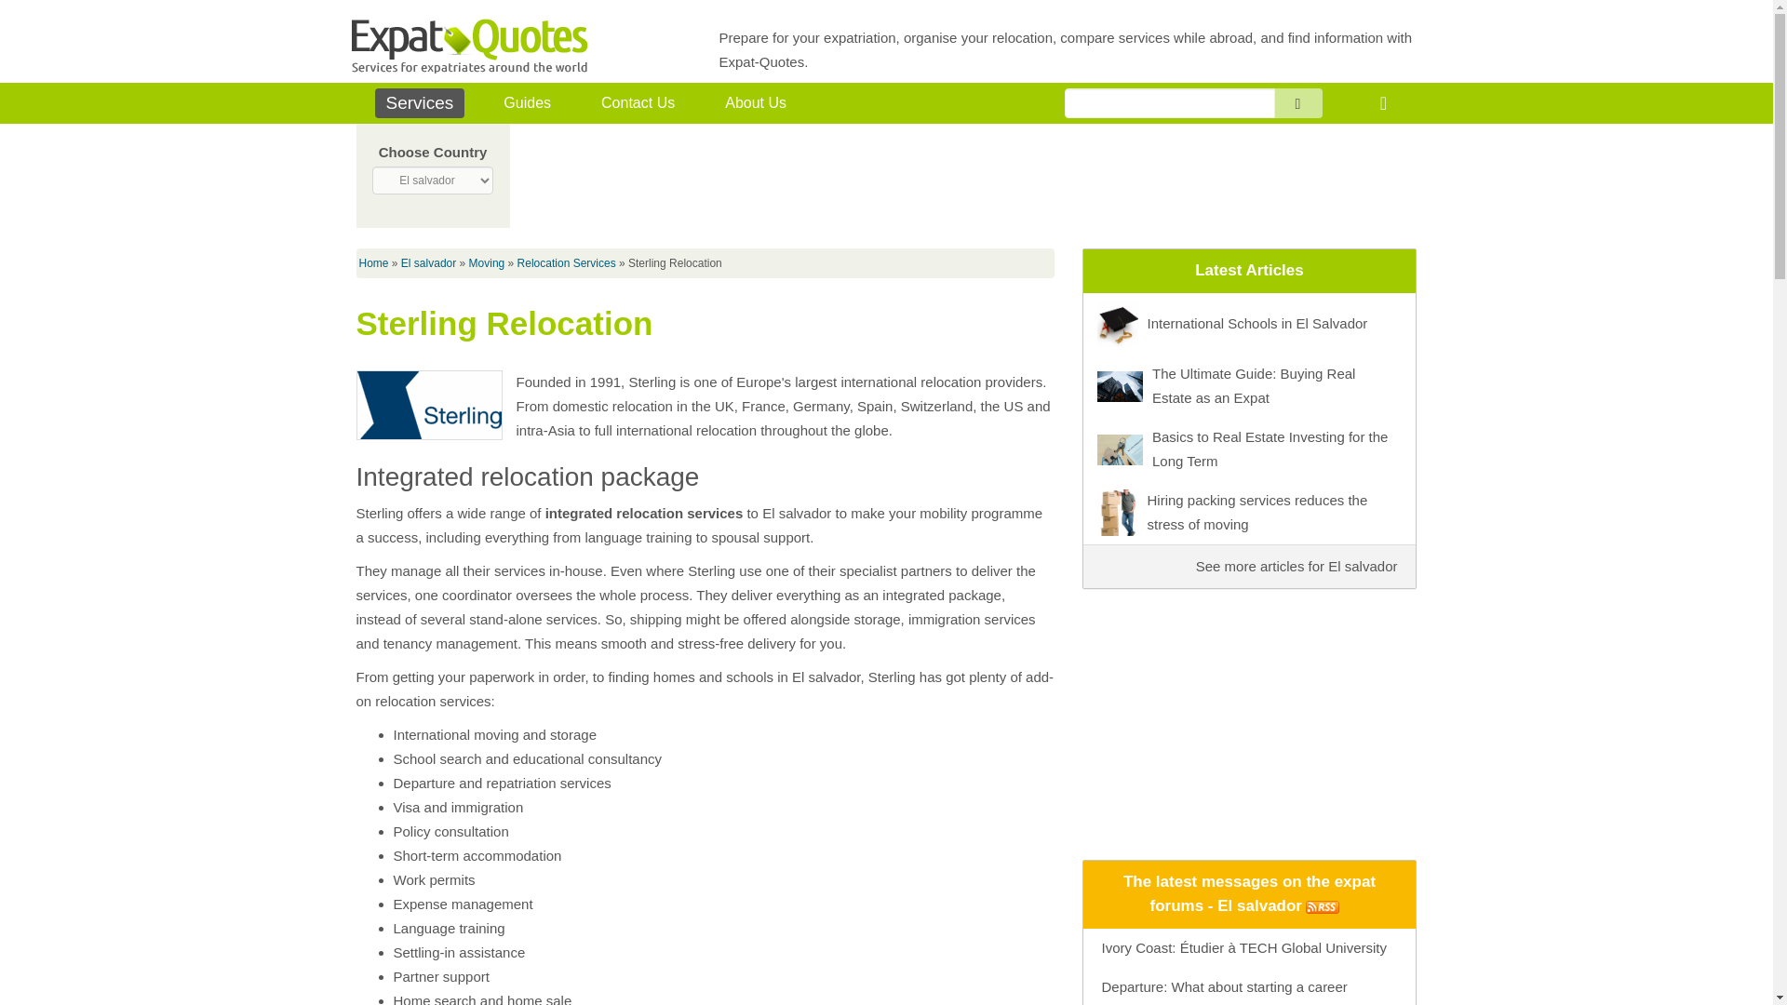 Image resolution: width=1787 pixels, height=1005 pixels. Describe the element at coordinates (755, 103) in the screenshot. I see `About Us` at that location.